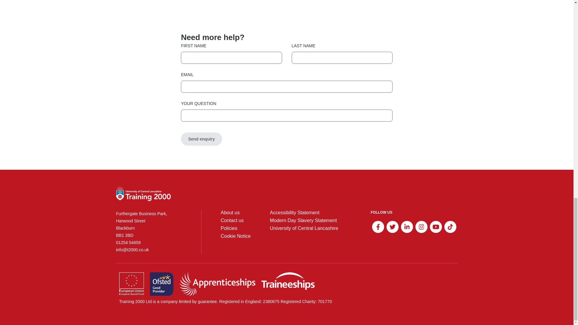 This screenshot has height=325, width=578. I want to click on Accessibility Statement, so click(294, 212).